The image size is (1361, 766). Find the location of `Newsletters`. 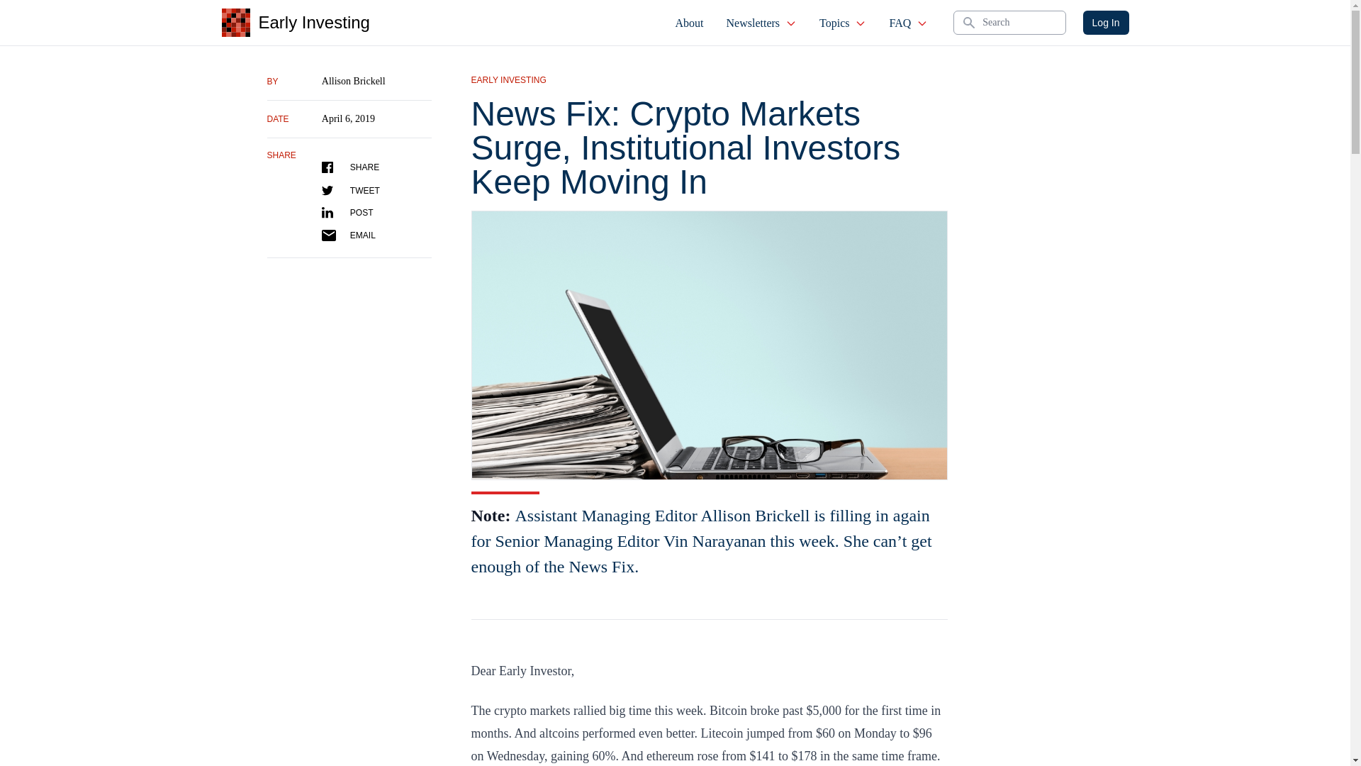

Newsletters is located at coordinates (761, 23).